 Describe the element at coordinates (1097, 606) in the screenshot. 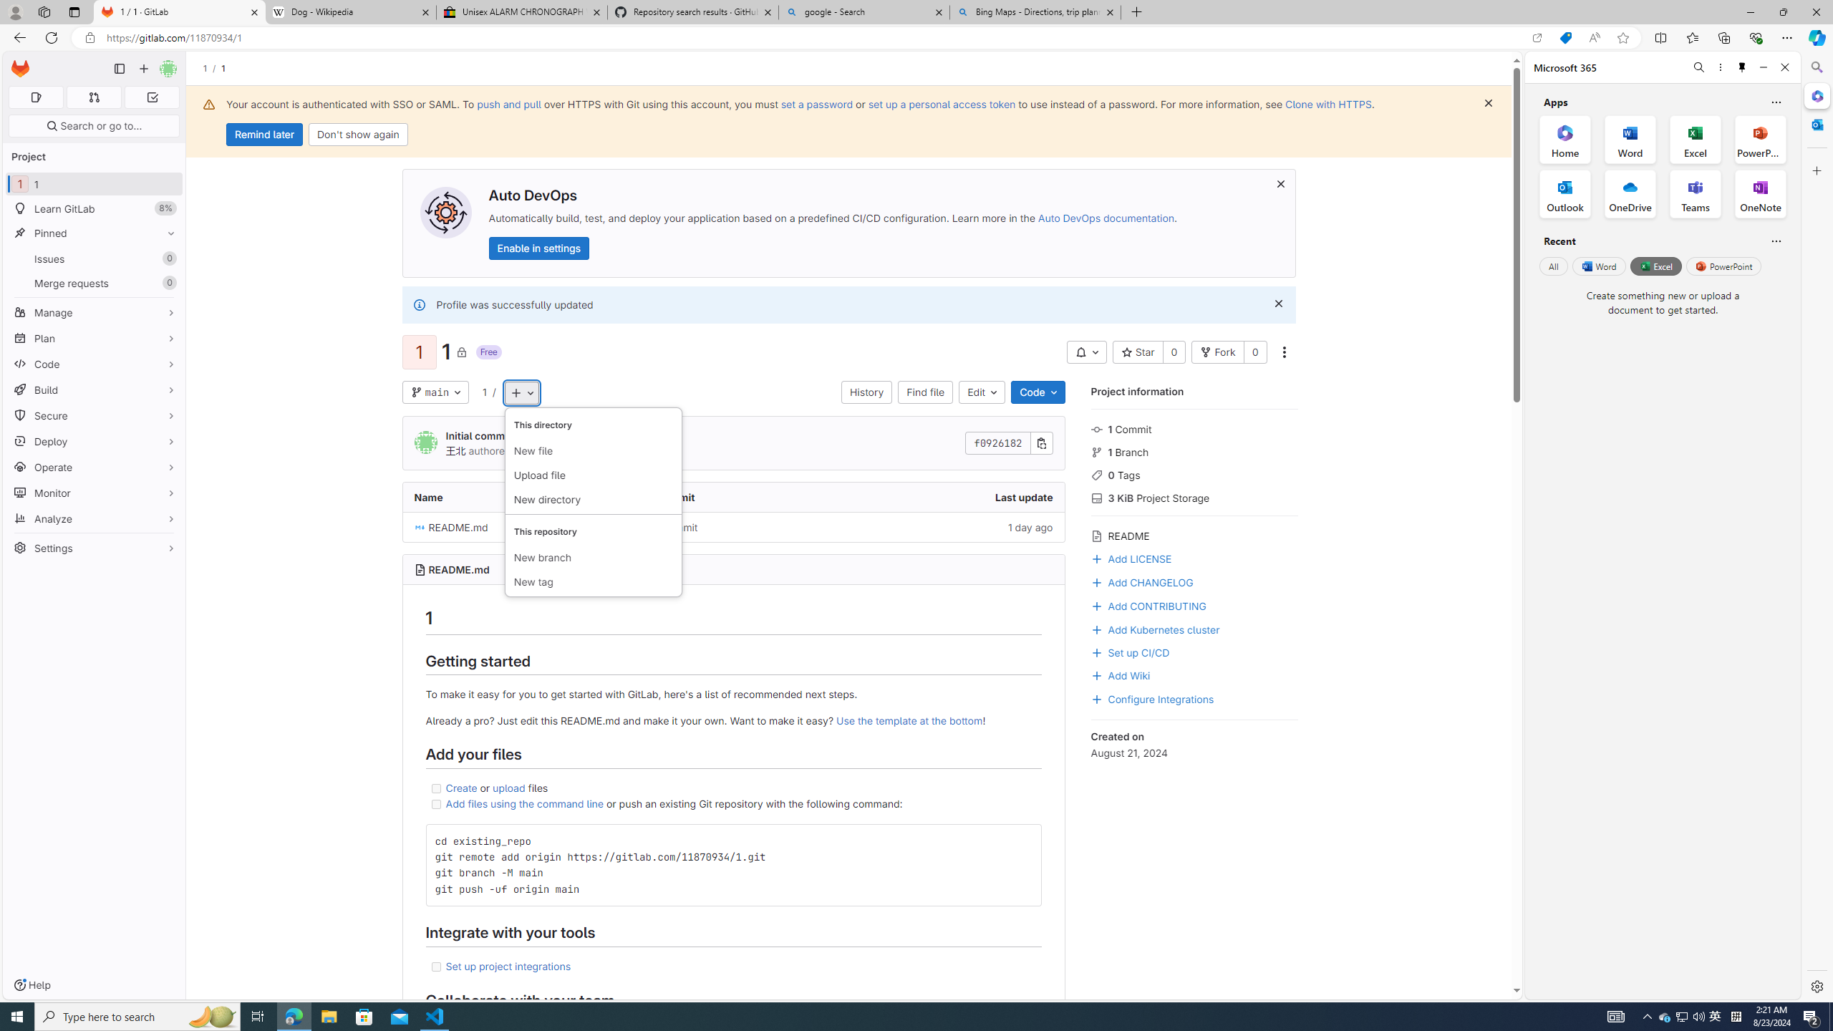

I see `Class: s16 gl-text-blue-500! gl-mr-3` at that location.